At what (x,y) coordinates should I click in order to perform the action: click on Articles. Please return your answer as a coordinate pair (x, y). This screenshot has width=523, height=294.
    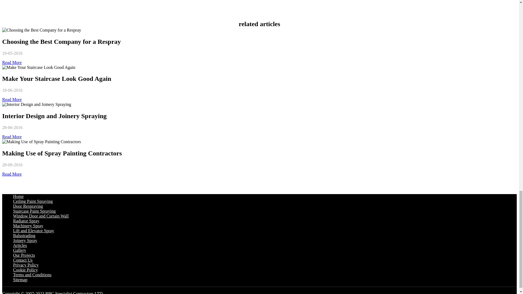
    Looking at the image, I should click on (20, 246).